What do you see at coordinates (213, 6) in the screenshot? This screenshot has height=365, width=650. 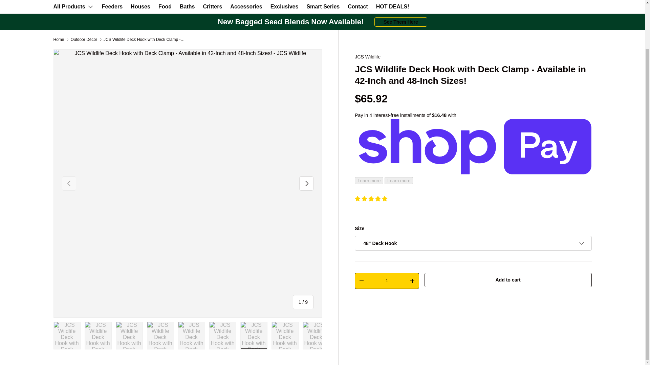 I see `Critters` at bounding box center [213, 6].